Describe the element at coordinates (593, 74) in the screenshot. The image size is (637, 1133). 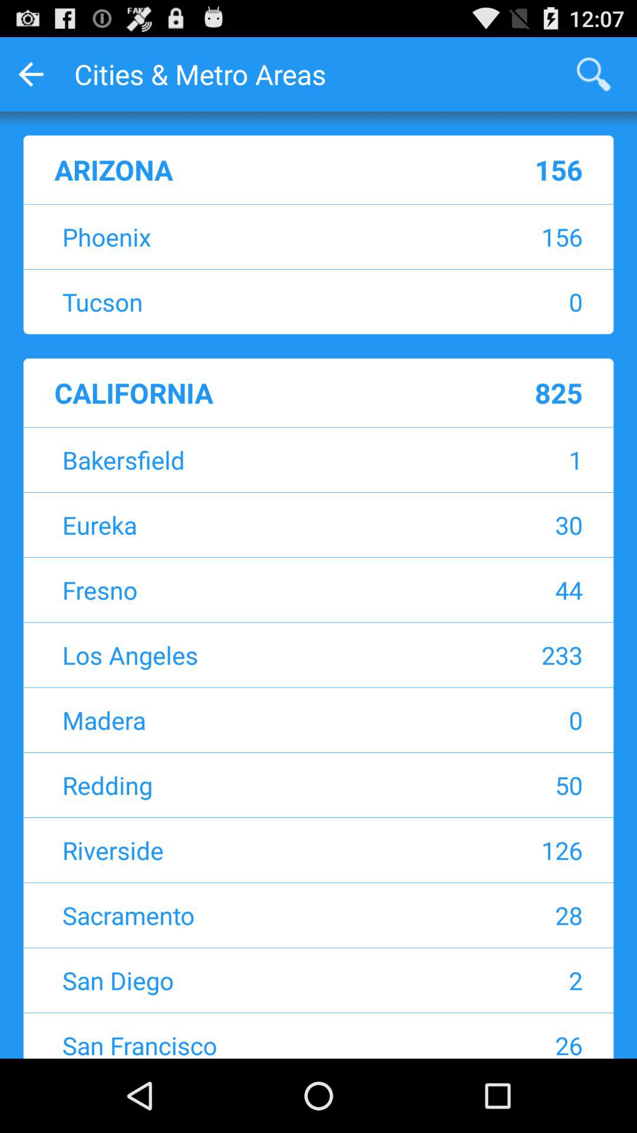
I see `turn on icon next to cities & metro areas app` at that location.